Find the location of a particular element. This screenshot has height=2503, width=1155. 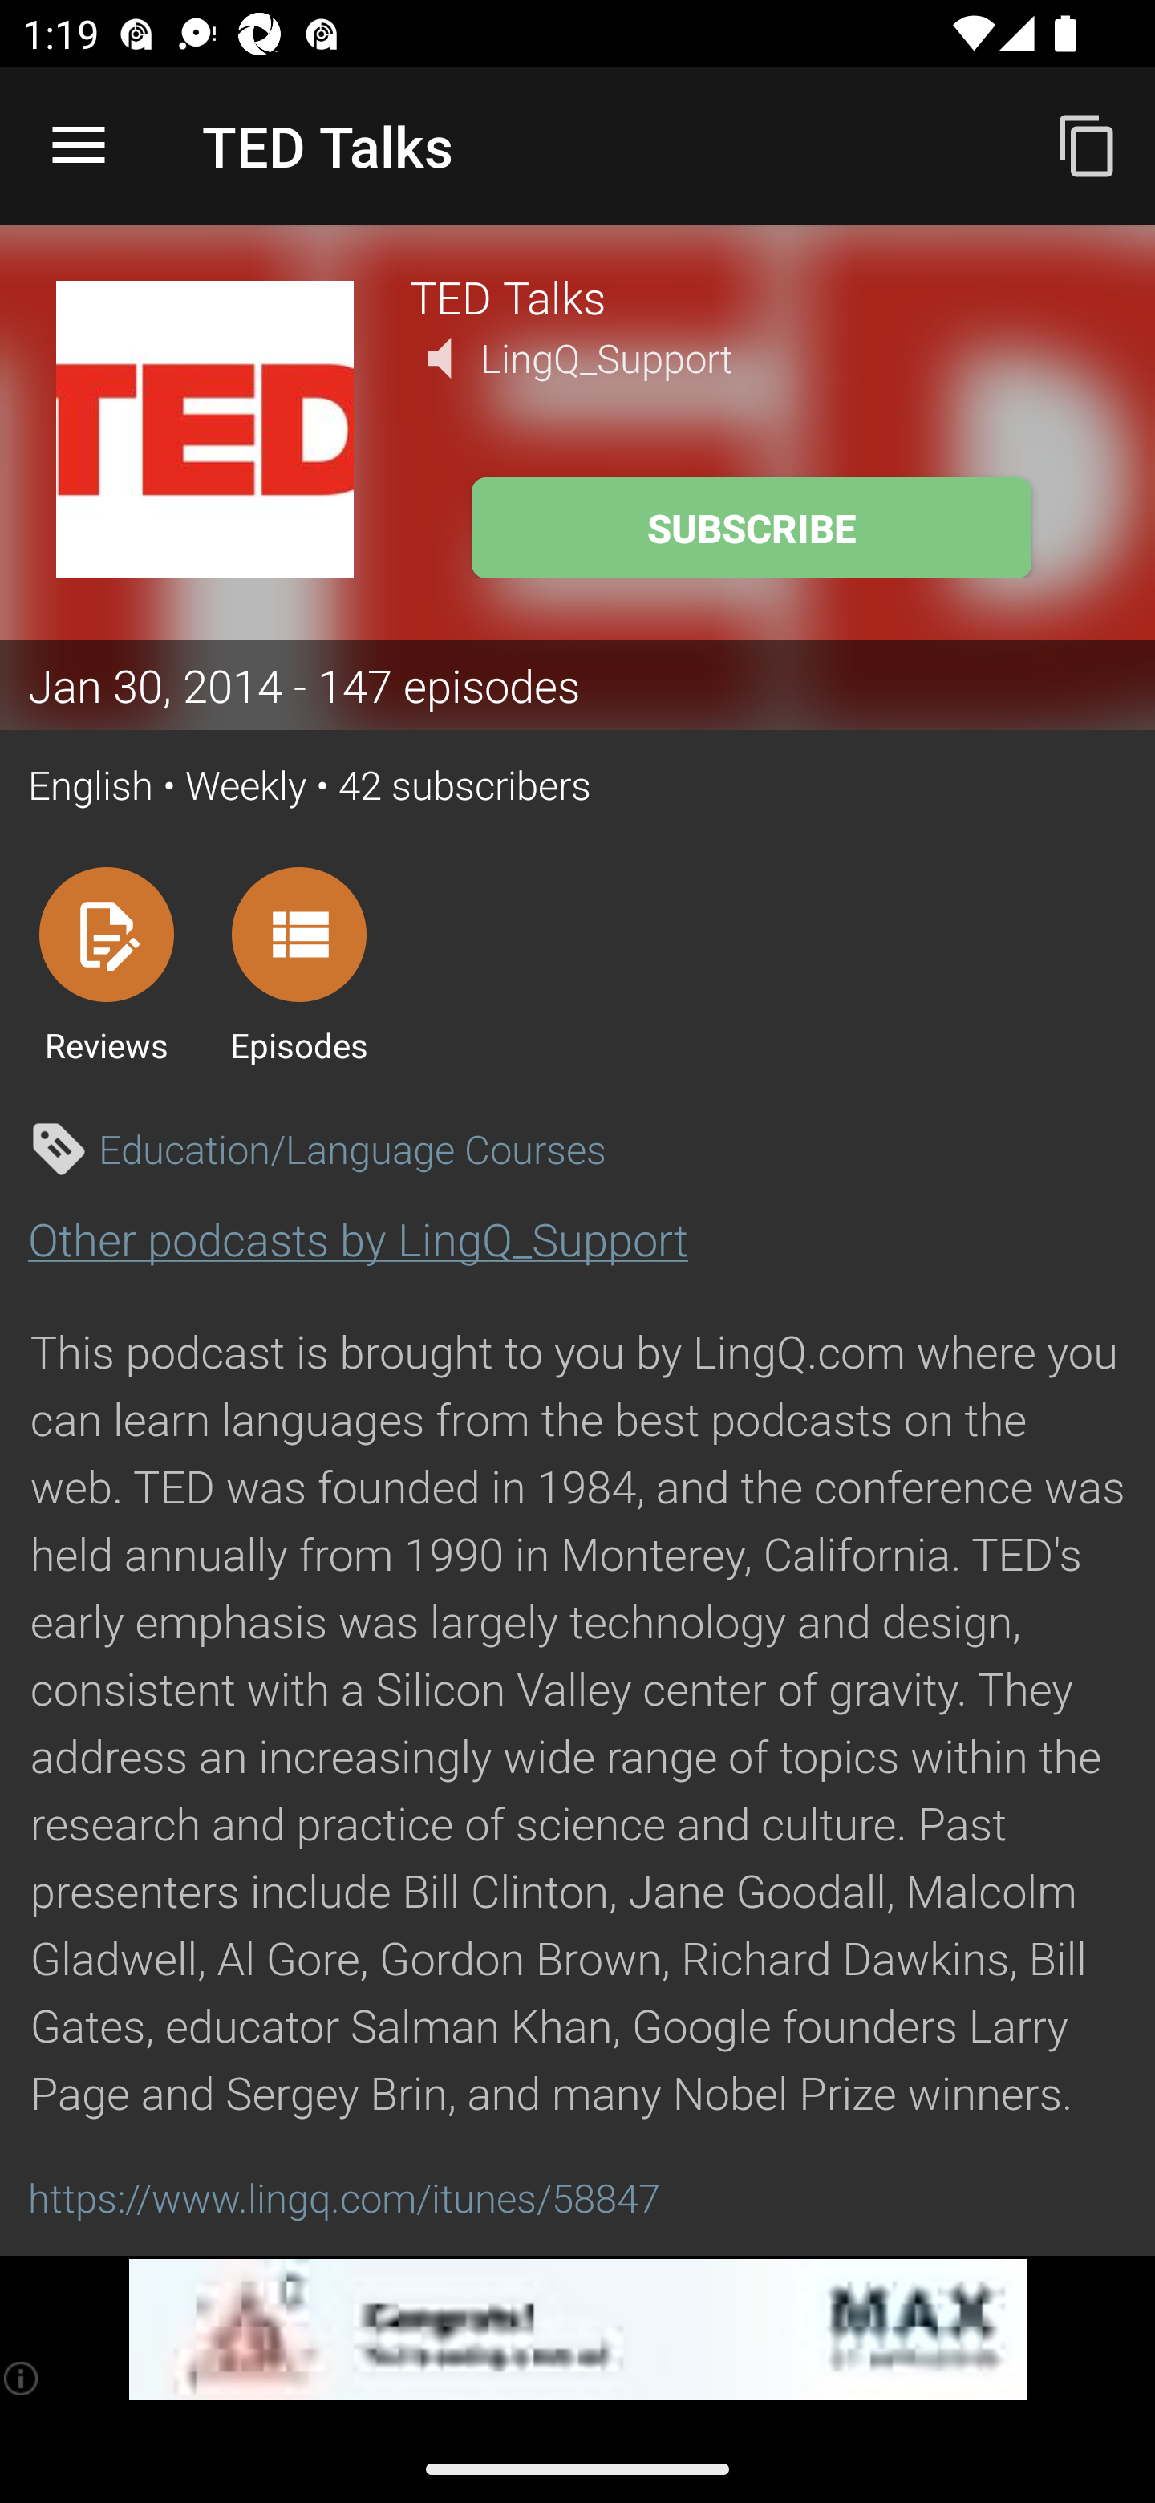

Other podcasts by LingQ_Support is located at coordinates (358, 1239).